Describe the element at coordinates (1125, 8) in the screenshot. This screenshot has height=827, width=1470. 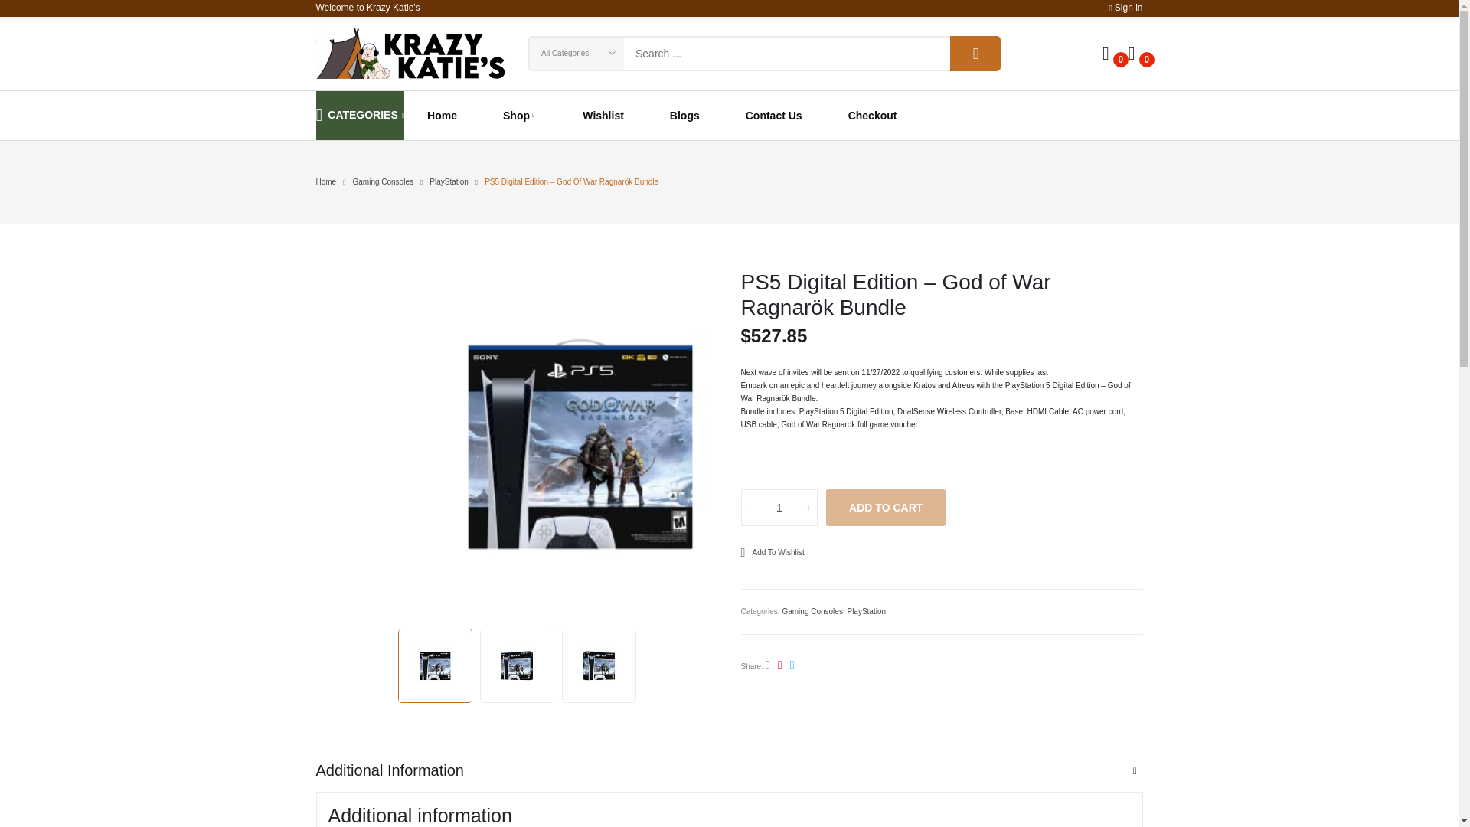
I see `Sign in` at that location.